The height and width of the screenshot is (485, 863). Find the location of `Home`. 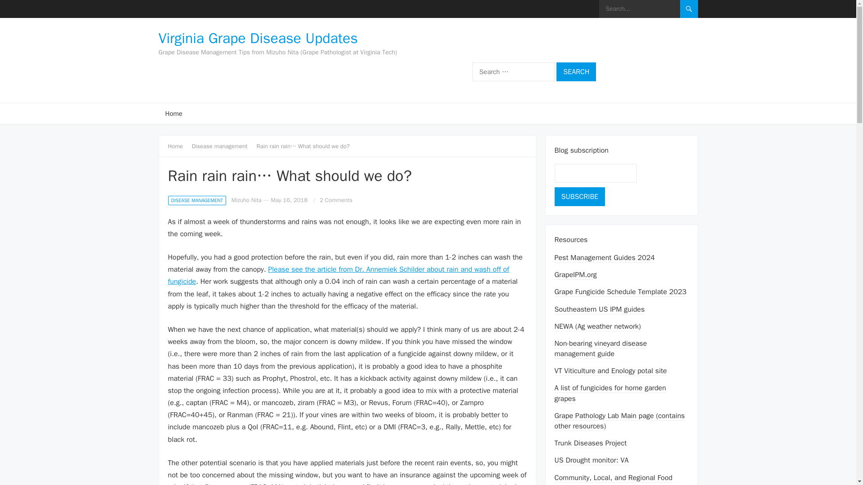

Home is located at coordinates (178, 146).